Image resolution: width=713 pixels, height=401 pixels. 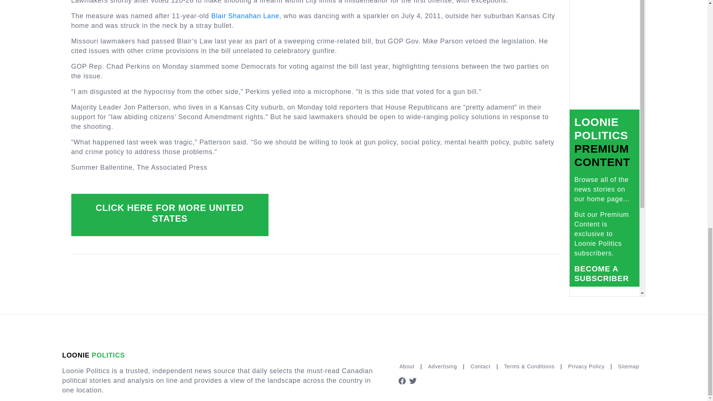 I want to click on About, so click(x=407, y=366).